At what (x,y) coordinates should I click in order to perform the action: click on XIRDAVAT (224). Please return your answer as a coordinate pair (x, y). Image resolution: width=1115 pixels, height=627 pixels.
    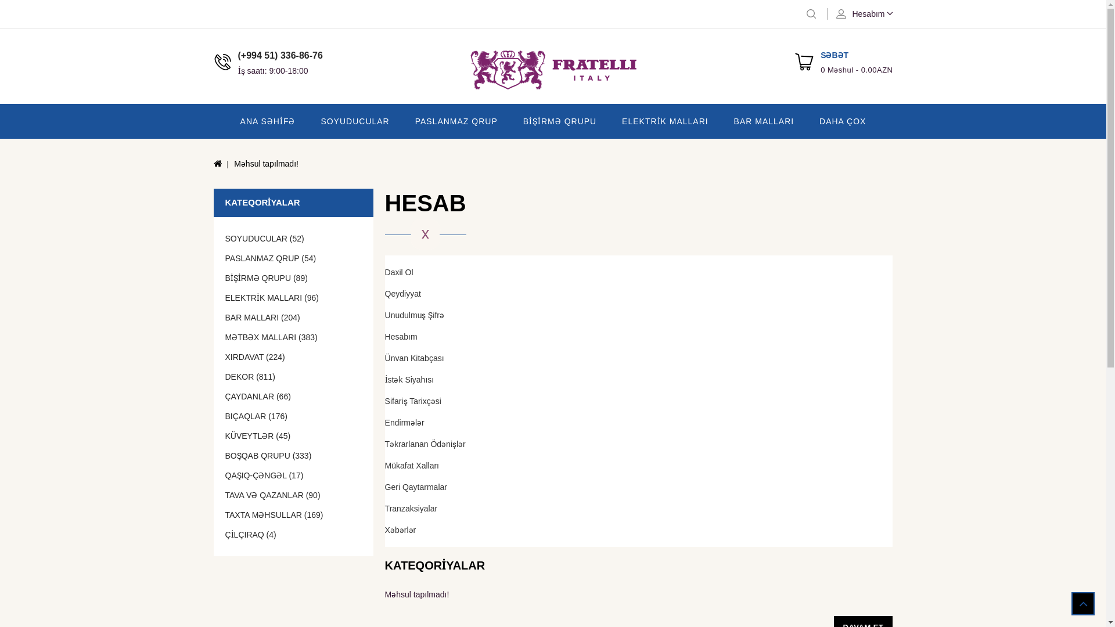
    Looking at the image, I should click on (294, 357).